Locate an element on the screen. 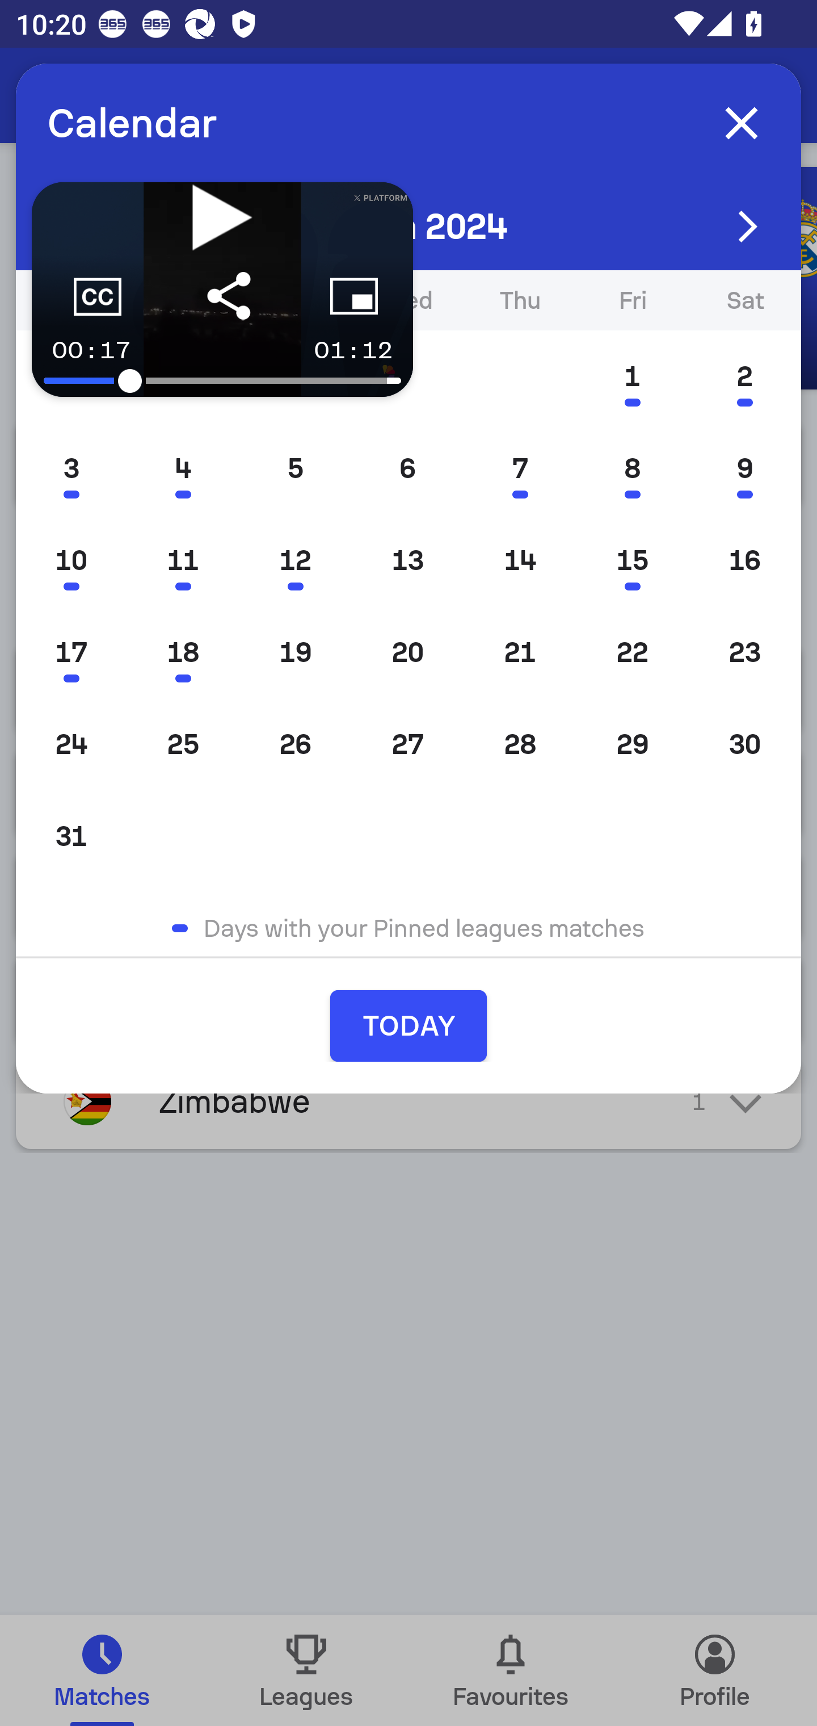  19 is located at coordinates (295, 652).